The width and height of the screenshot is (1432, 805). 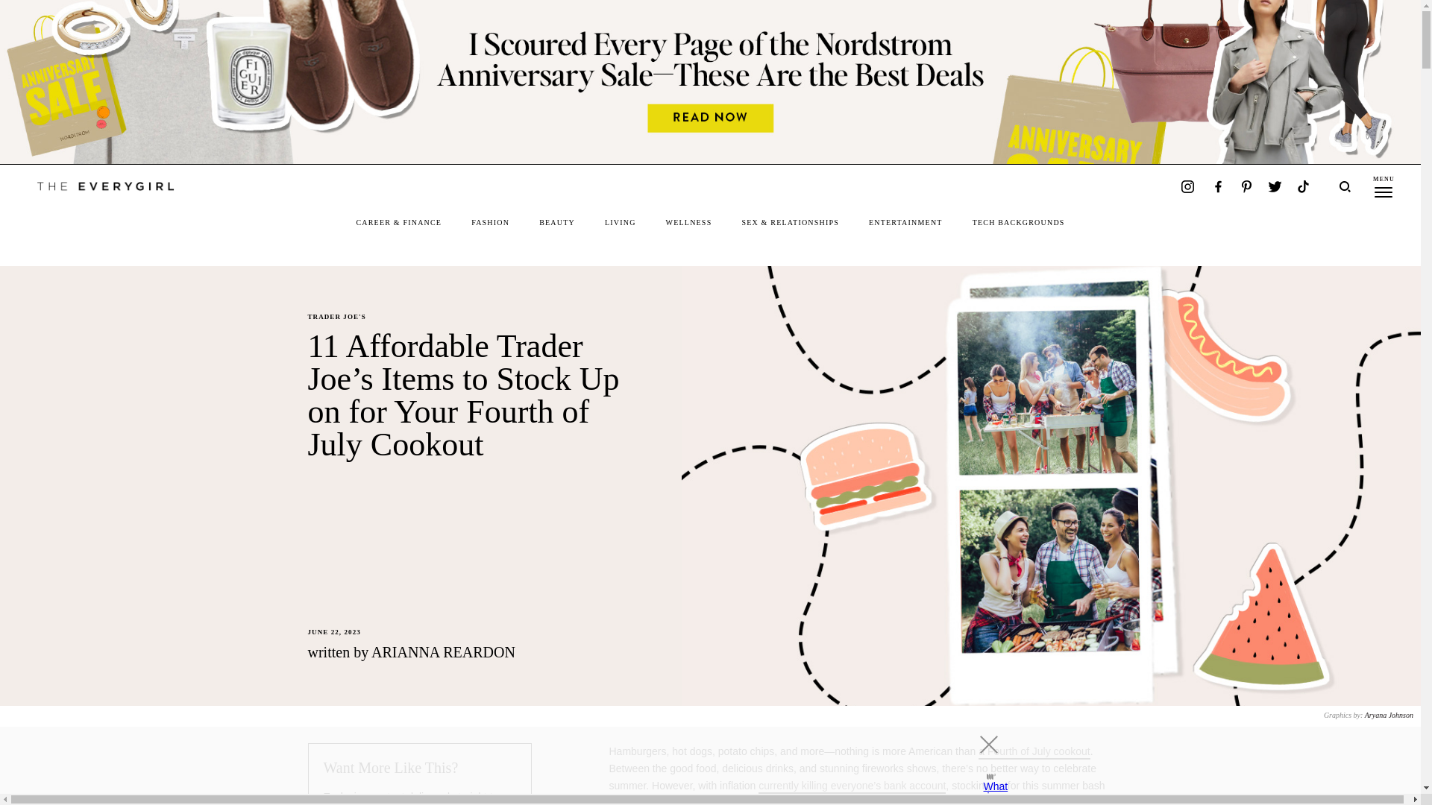 What do you see at coordinates (112, 186) in the screenshot?
I see `The Everygirl` at bounding box center [112, 186].